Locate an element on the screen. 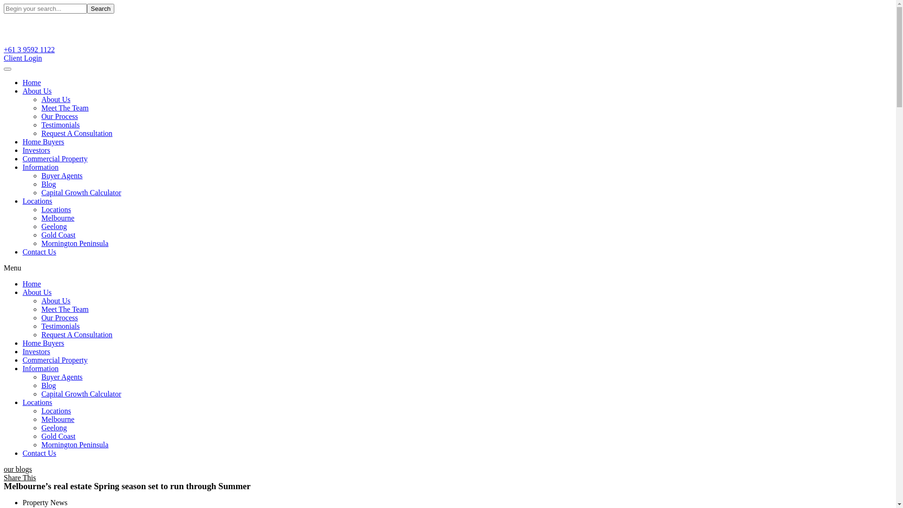  Home Buyers is located at coordinates (43, 142).